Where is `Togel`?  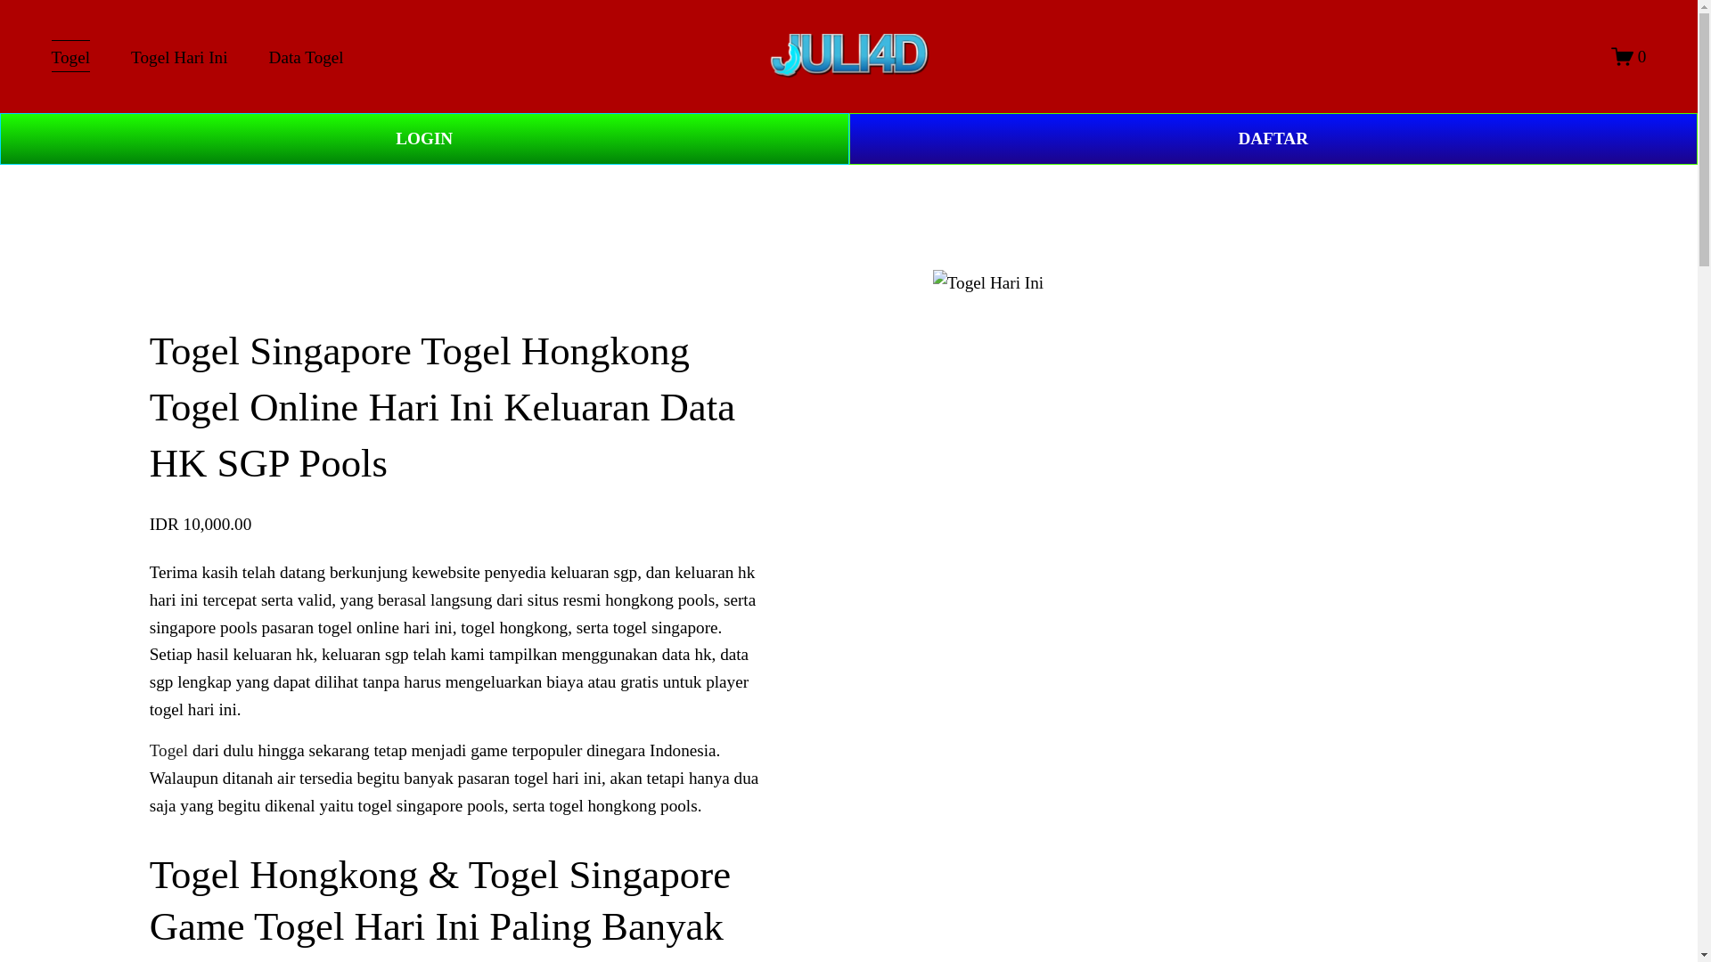
Togel is located at coordinates (70, 58).